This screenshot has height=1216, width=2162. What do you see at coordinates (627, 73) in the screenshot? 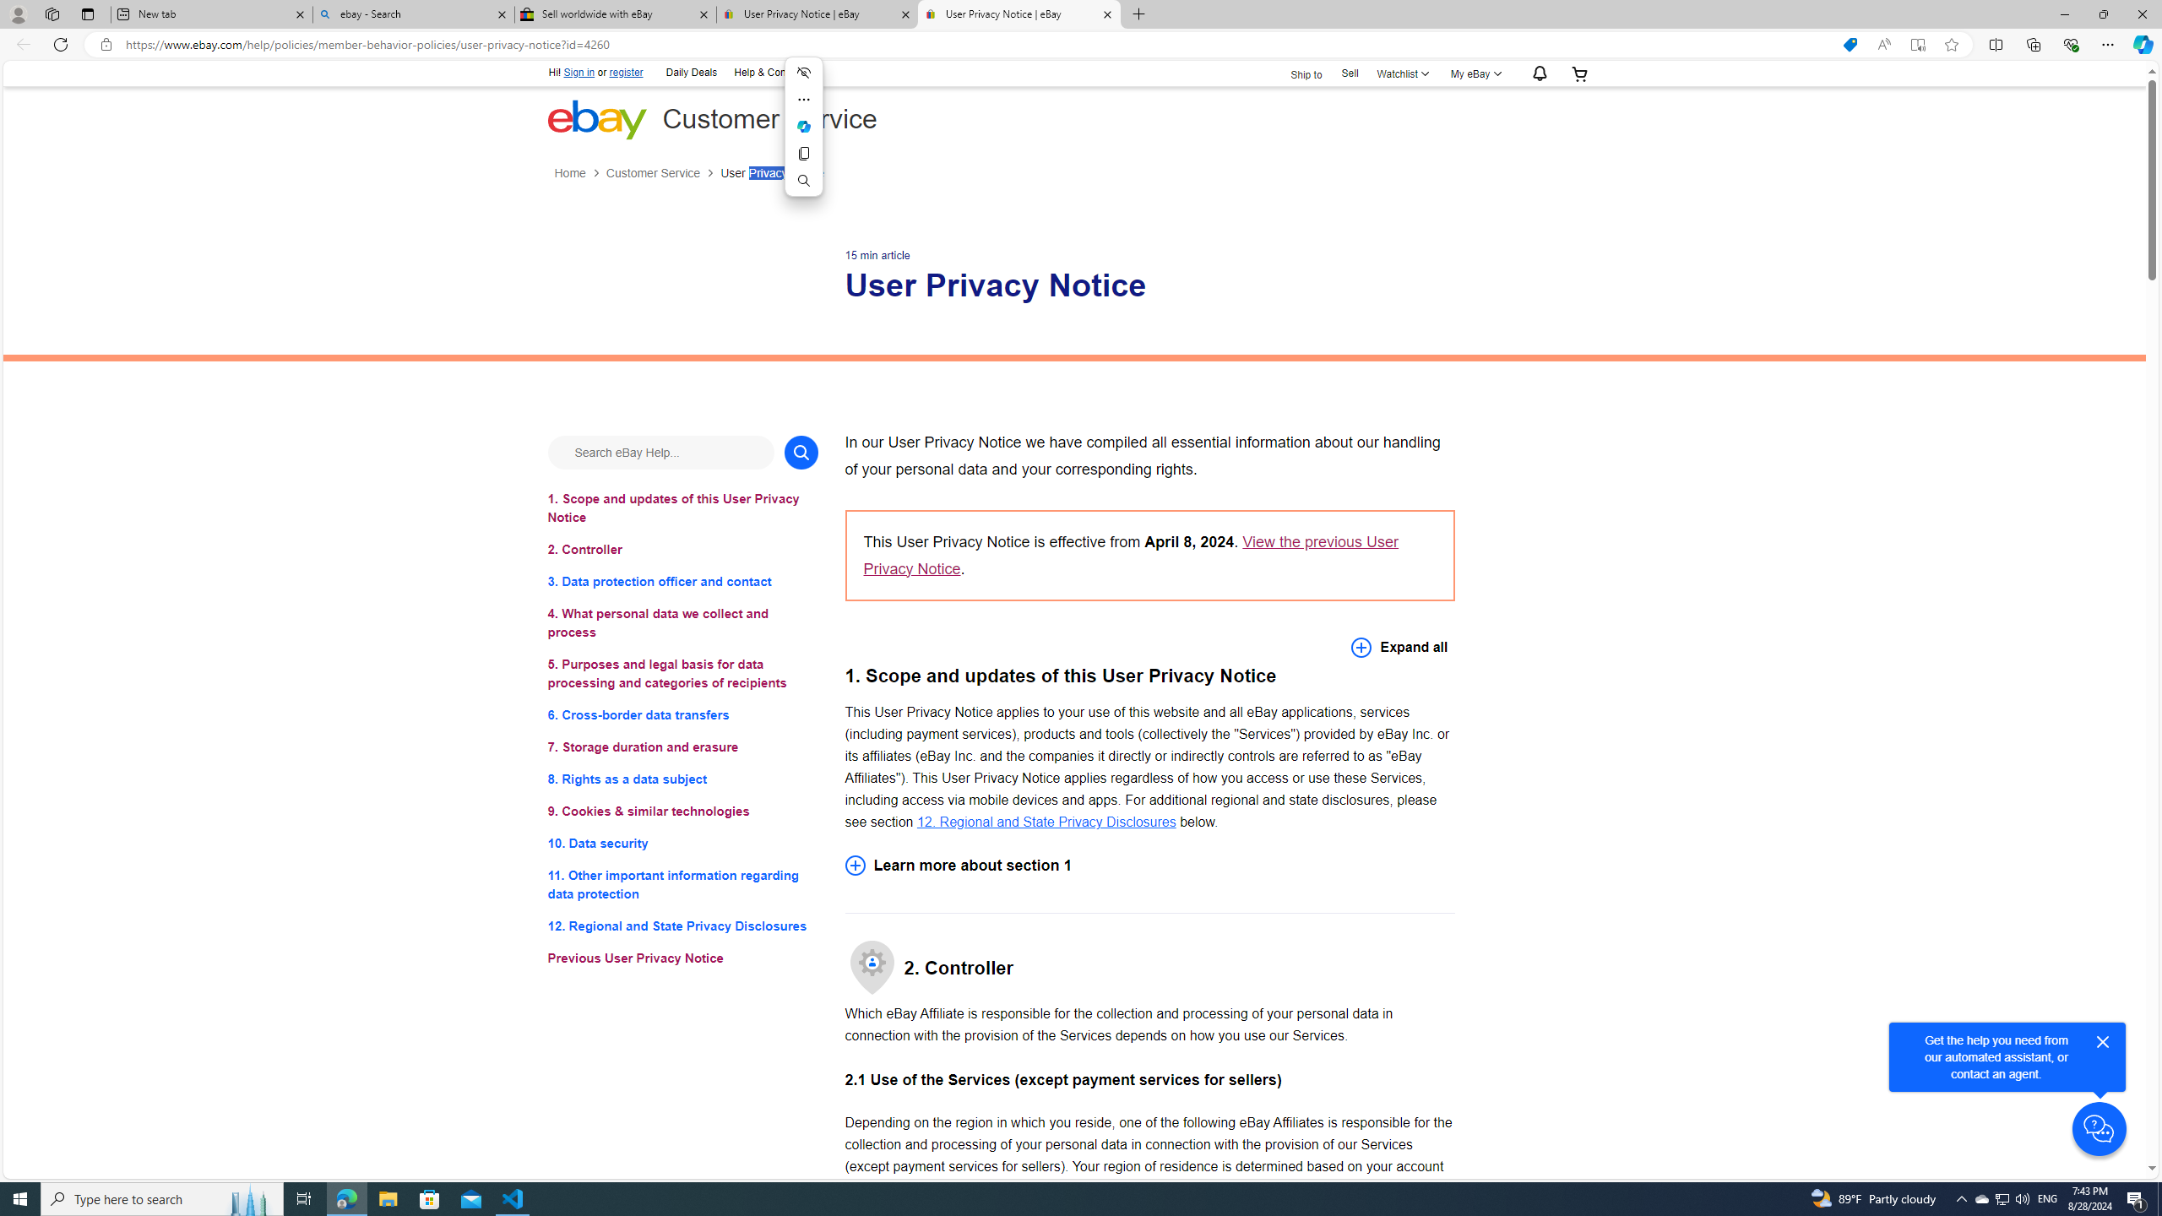
I see `register` at bounding box center [627, 73].